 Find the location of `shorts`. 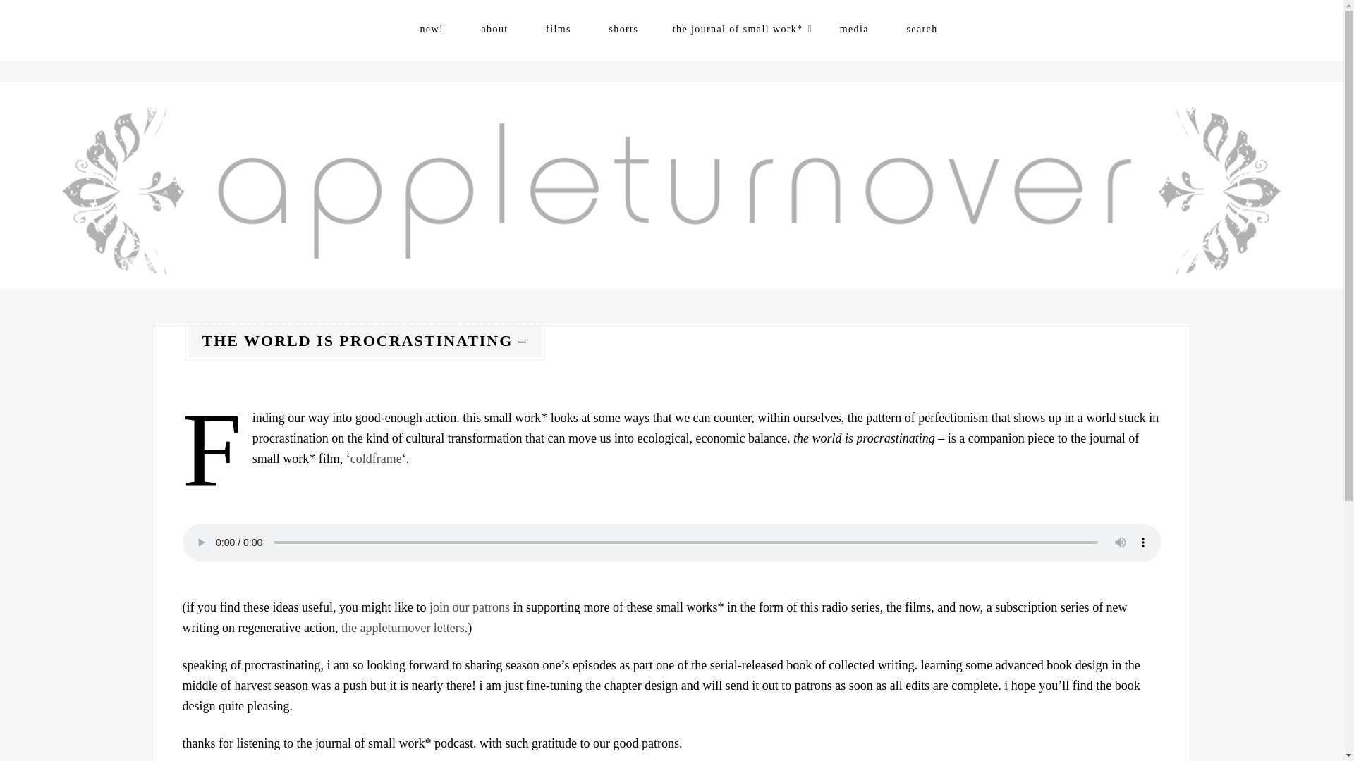

shorts is located at coordinates (623, 29).